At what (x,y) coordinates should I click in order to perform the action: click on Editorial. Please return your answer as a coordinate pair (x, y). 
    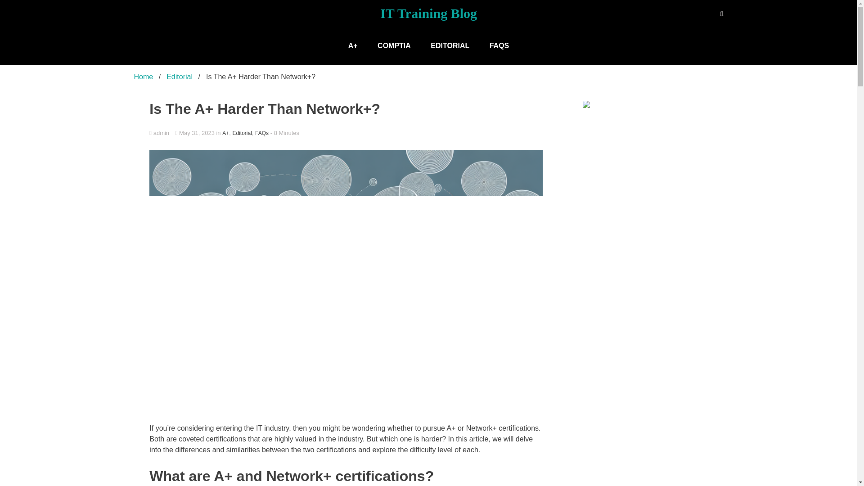
    Looking at the image, I should click on (242, 133).